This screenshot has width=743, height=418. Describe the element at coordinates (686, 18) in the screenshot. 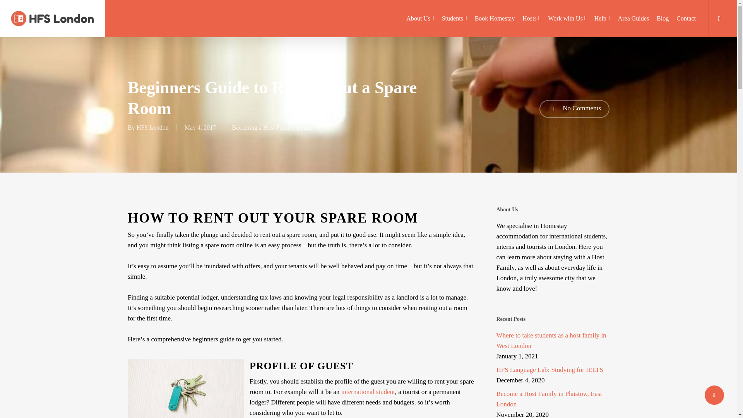

I see `Contact` at that location.